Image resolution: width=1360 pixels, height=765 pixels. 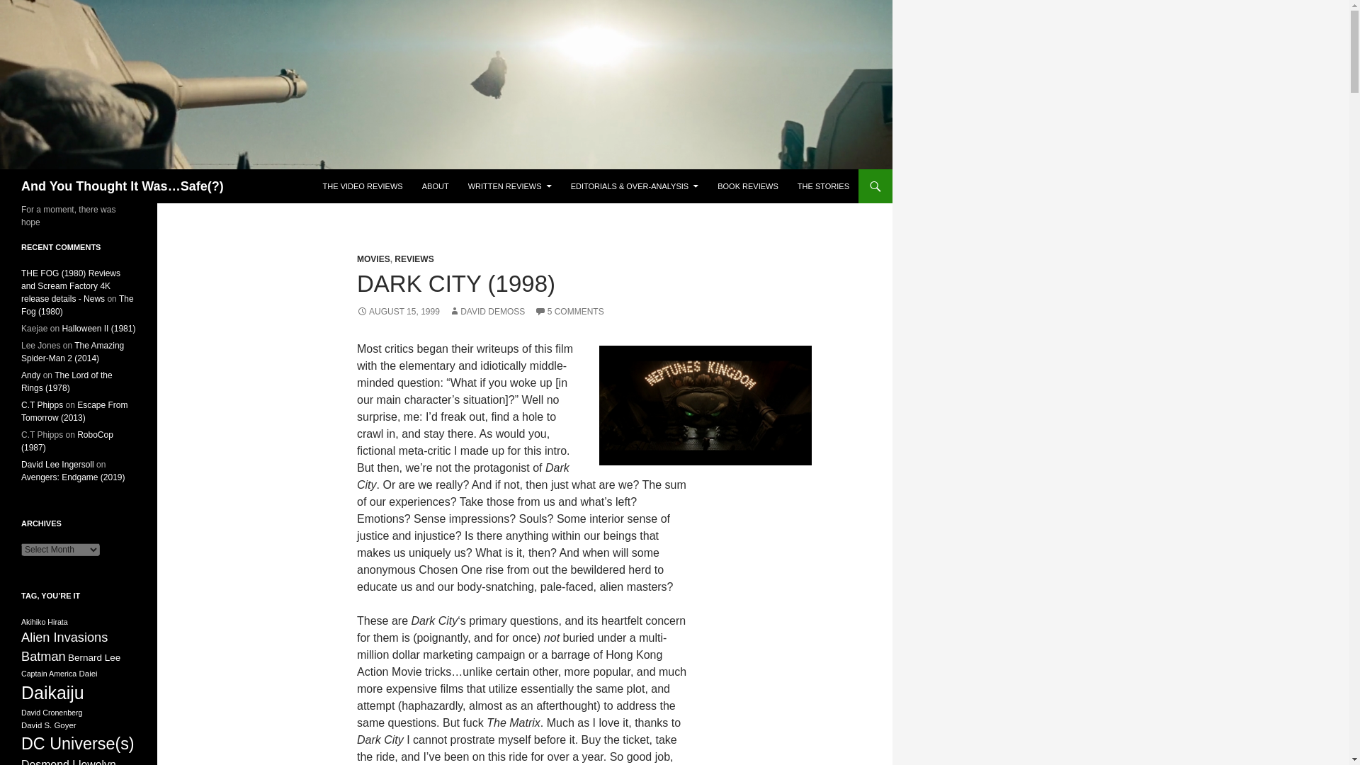 I want to click on MOVIES, so click(x=373, y=259).